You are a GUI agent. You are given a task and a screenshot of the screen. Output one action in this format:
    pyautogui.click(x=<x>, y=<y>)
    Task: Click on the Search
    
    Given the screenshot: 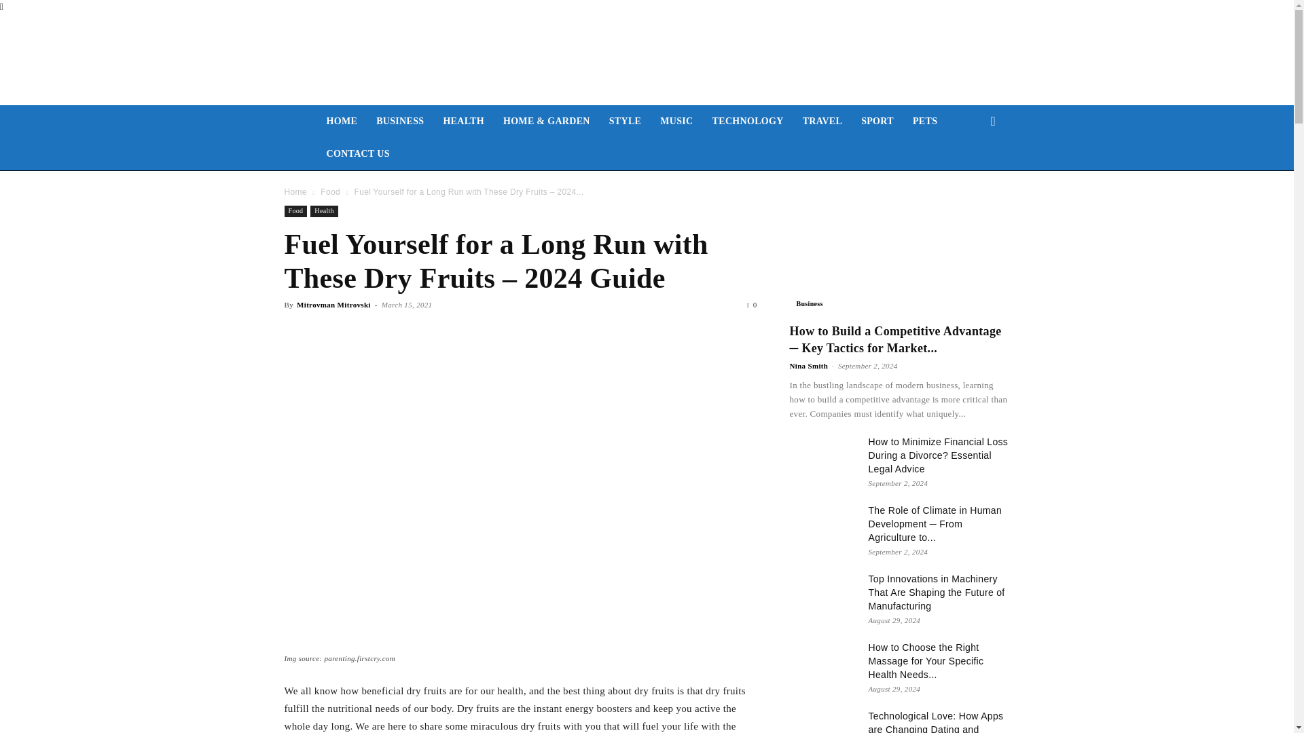 What is the action you would take?
    pyautogui.click(x=971, y=176)
    